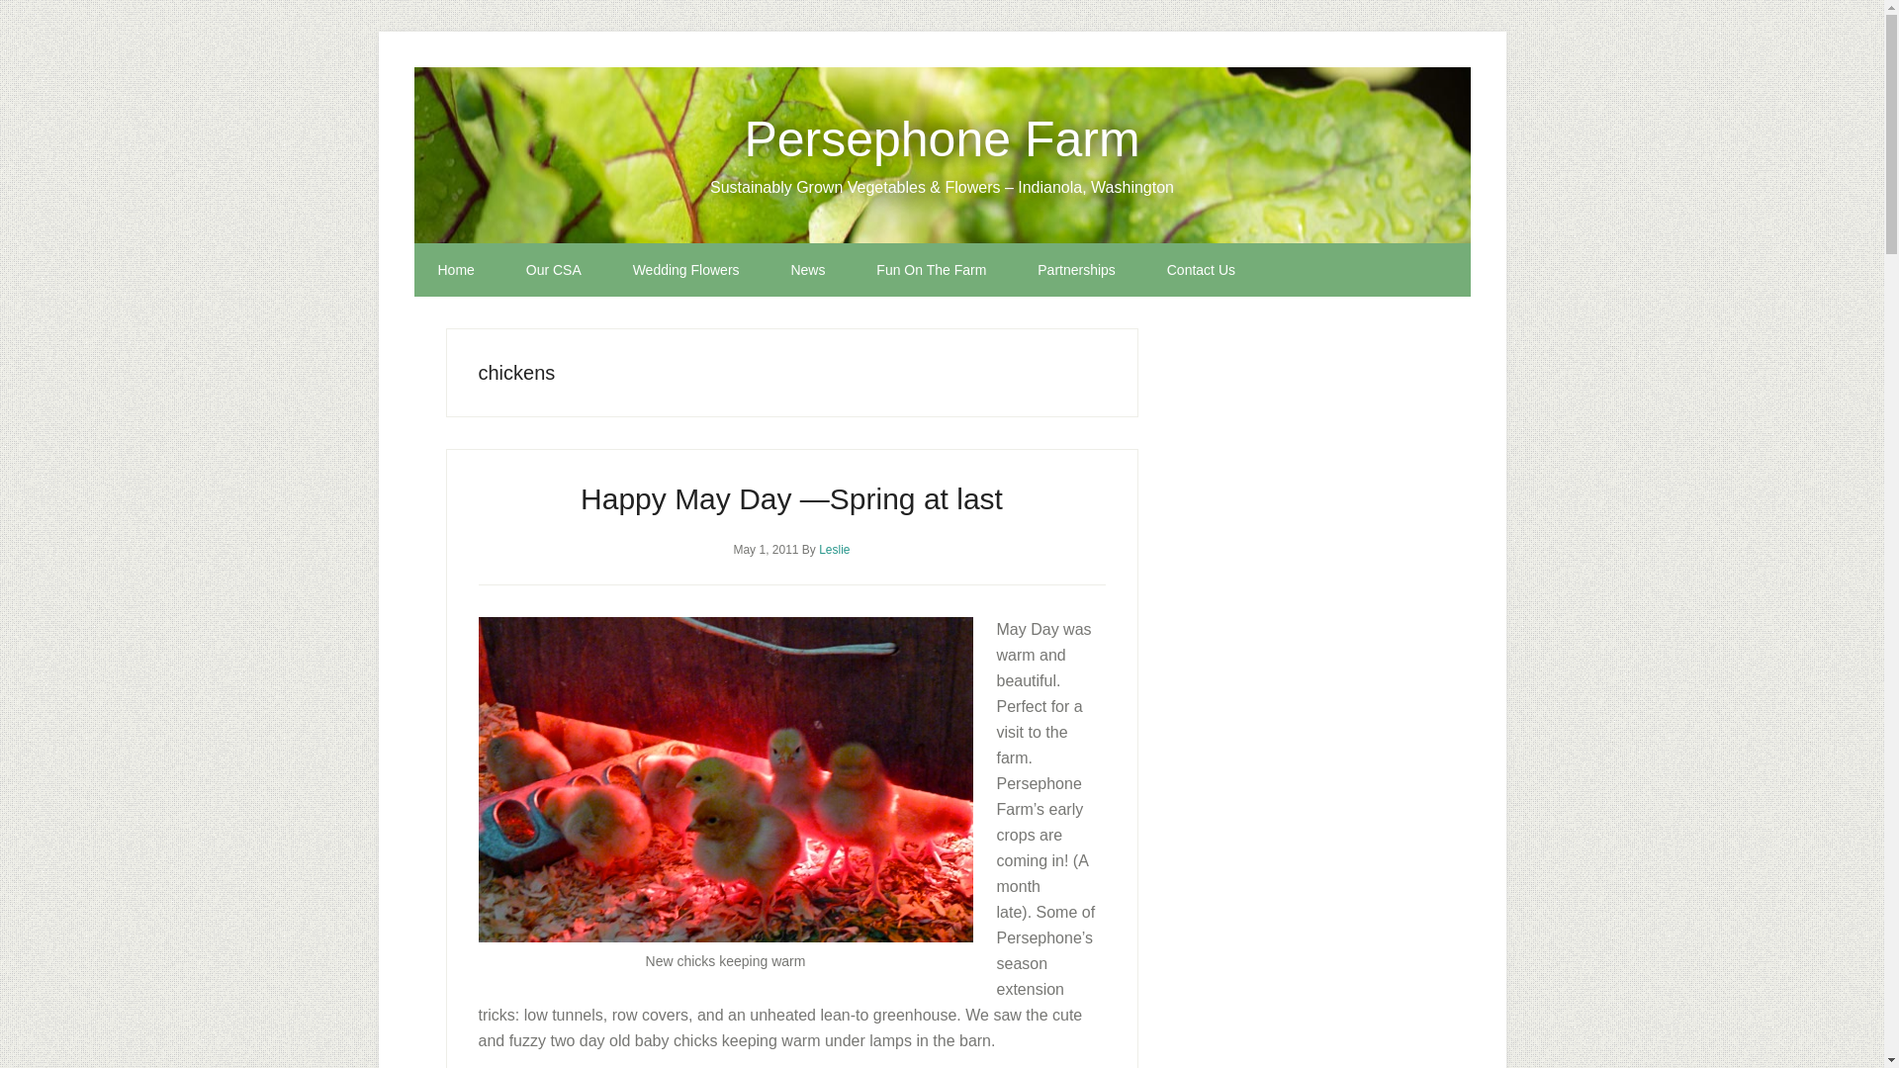 Image resolution: width=1899 pixels, height=1068 pixels. I want to click on Contact Us, so click(1201, 270).